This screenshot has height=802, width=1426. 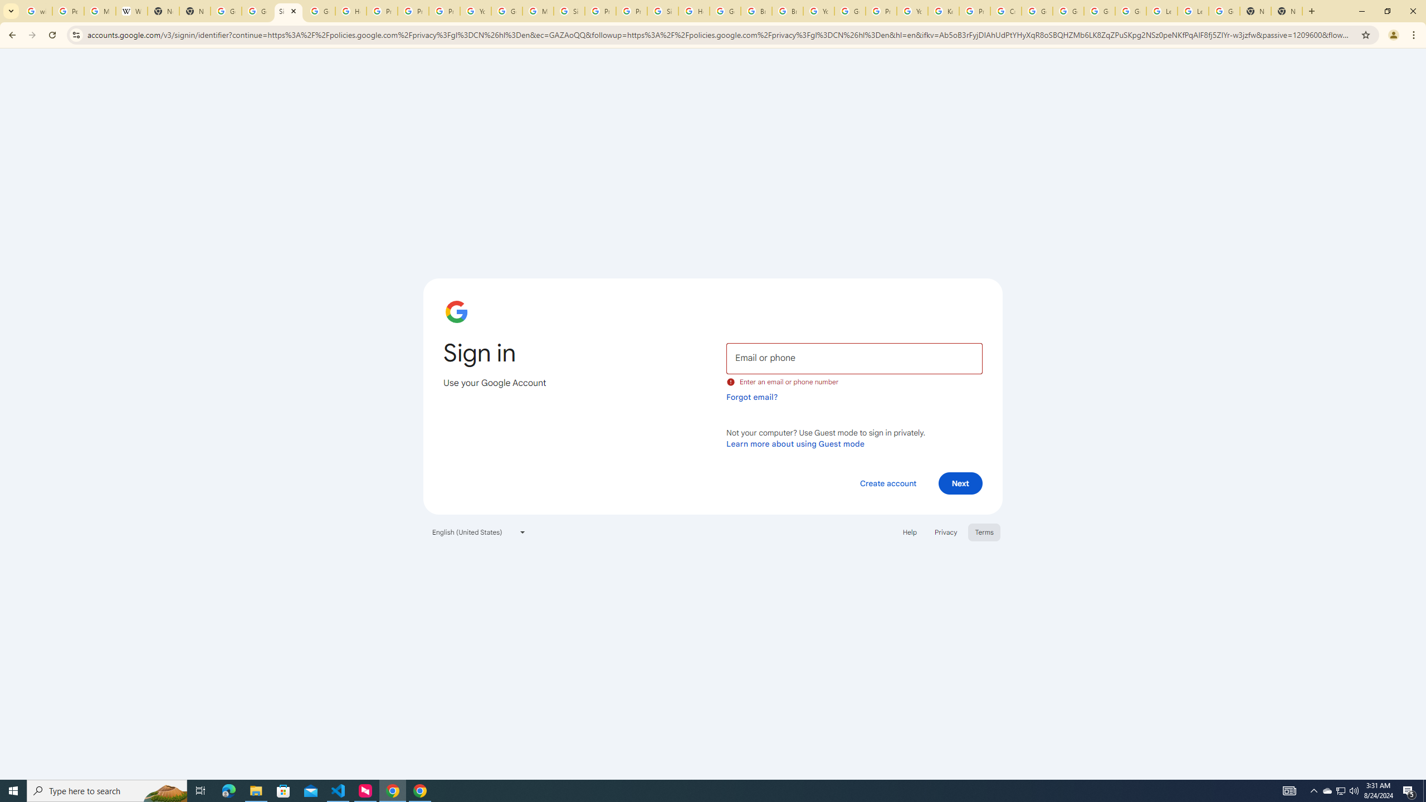 I want to click on YouTube, so click(x=475, y=11).